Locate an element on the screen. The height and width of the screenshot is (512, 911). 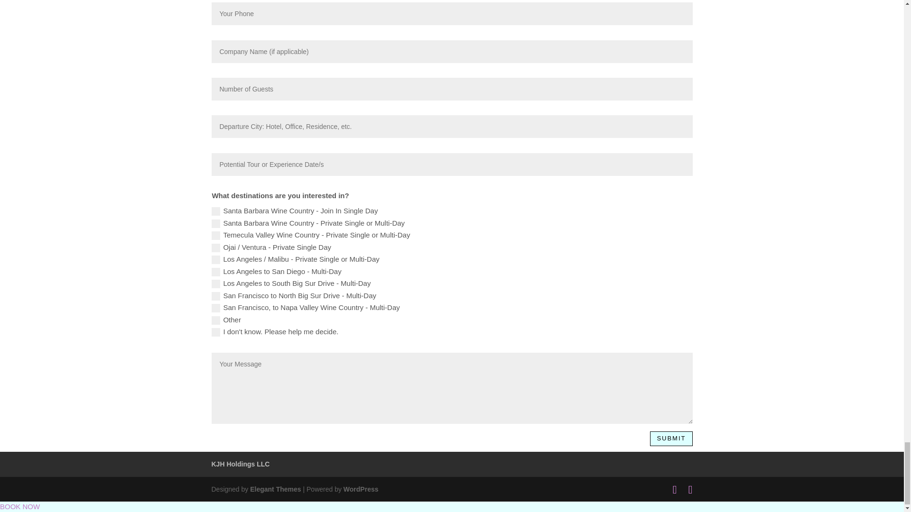
BOOK NOW is located at coordinates (20, 506).